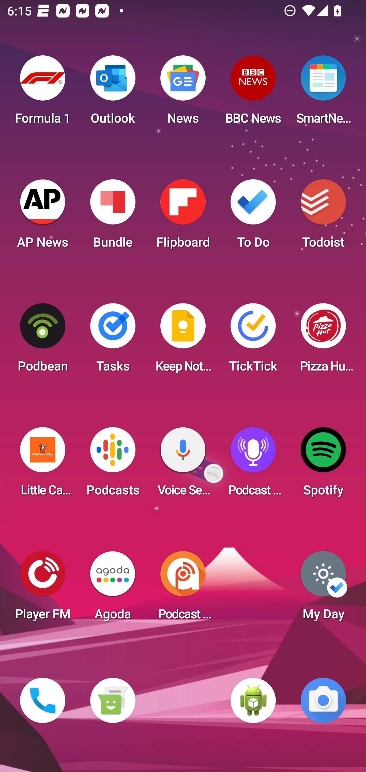 The width and height of the screenshot is (366, 772). Describe the element at coordinates (183, 93) in the screenshot. I see `News` at that location.